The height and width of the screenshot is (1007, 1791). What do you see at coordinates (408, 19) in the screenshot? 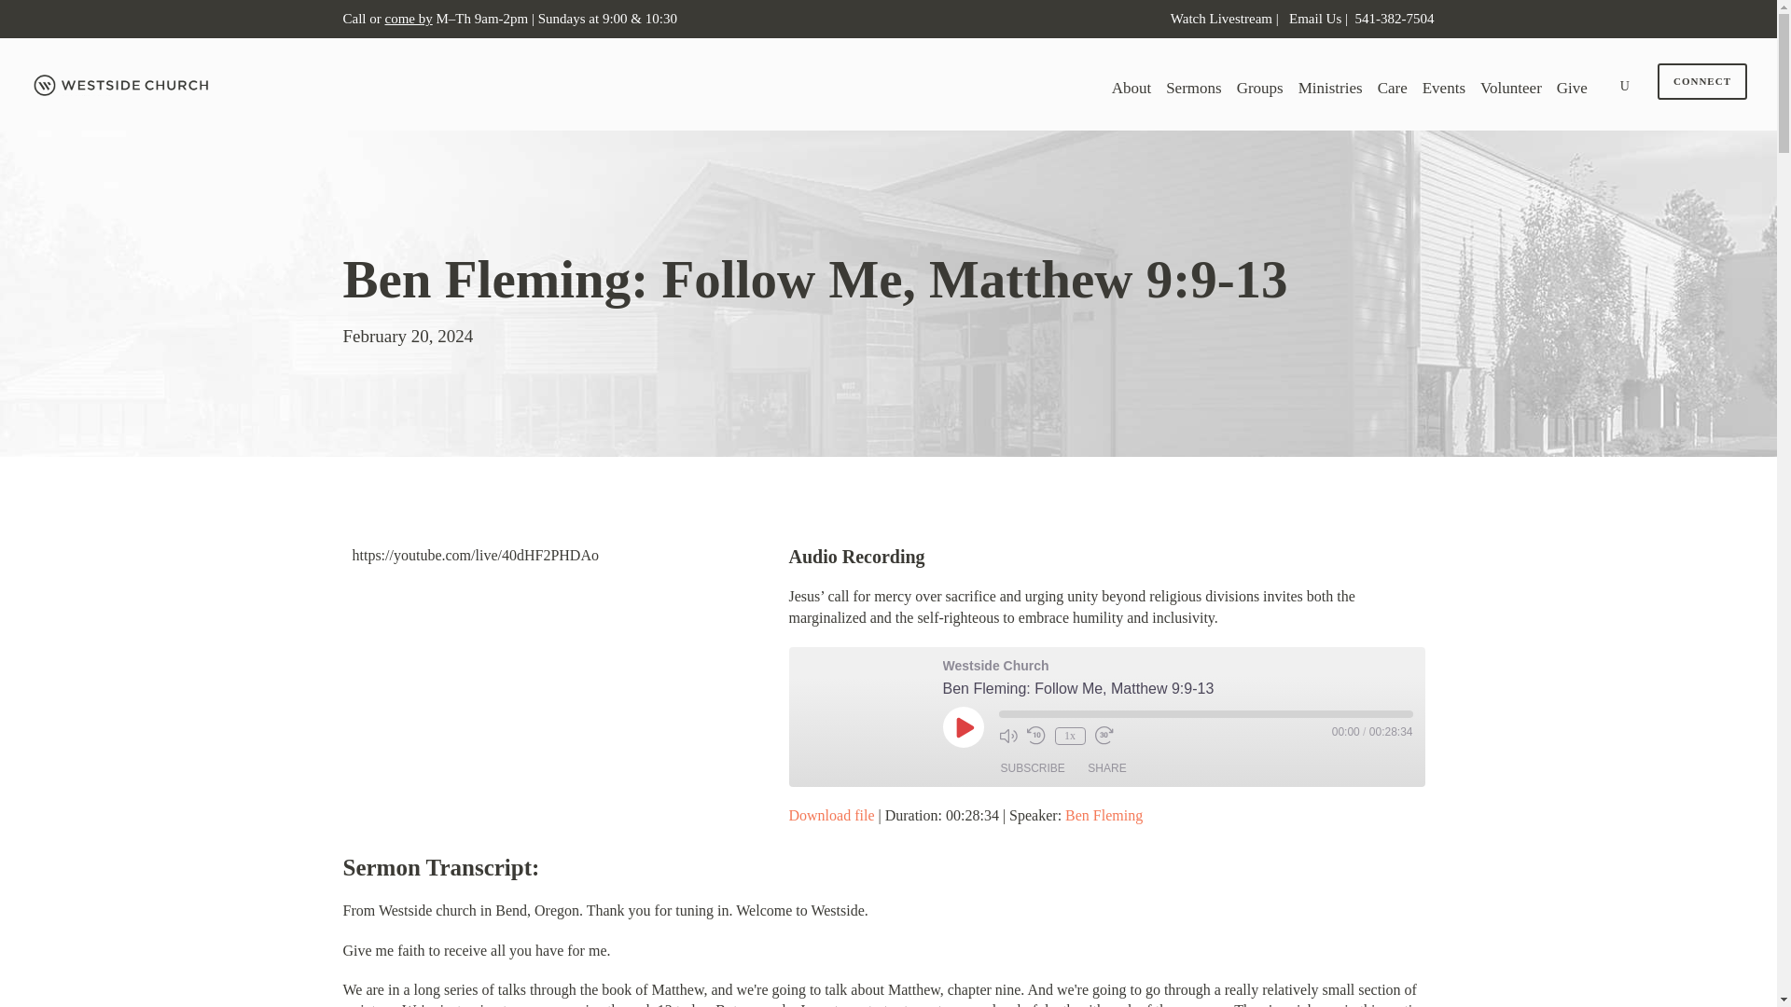
I see `come by` at bounding box center [408, 19].